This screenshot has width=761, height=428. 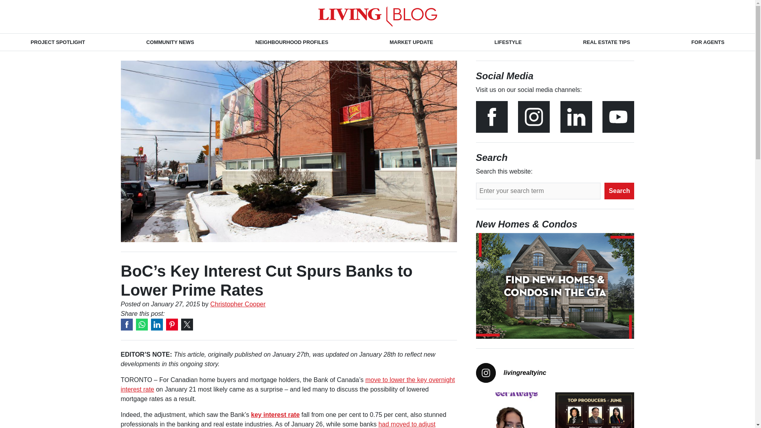 What do you see at coordinates (411, 42) in the screenshot?
I see `MARKET UPDATE` at bounding box center [411, 42].